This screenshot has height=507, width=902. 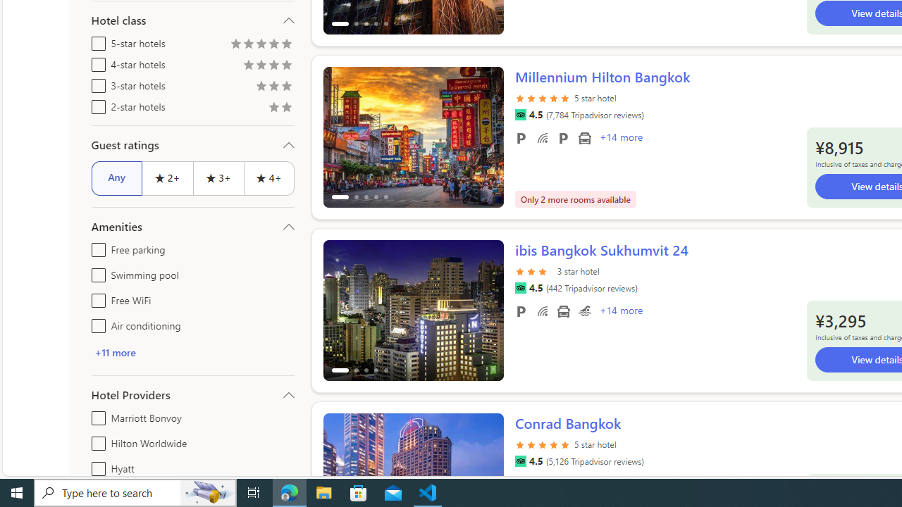 What do you see at coordinates (543, 311) in the screenshot?
I see `Free WiFi` at bounding box center [543, 311].